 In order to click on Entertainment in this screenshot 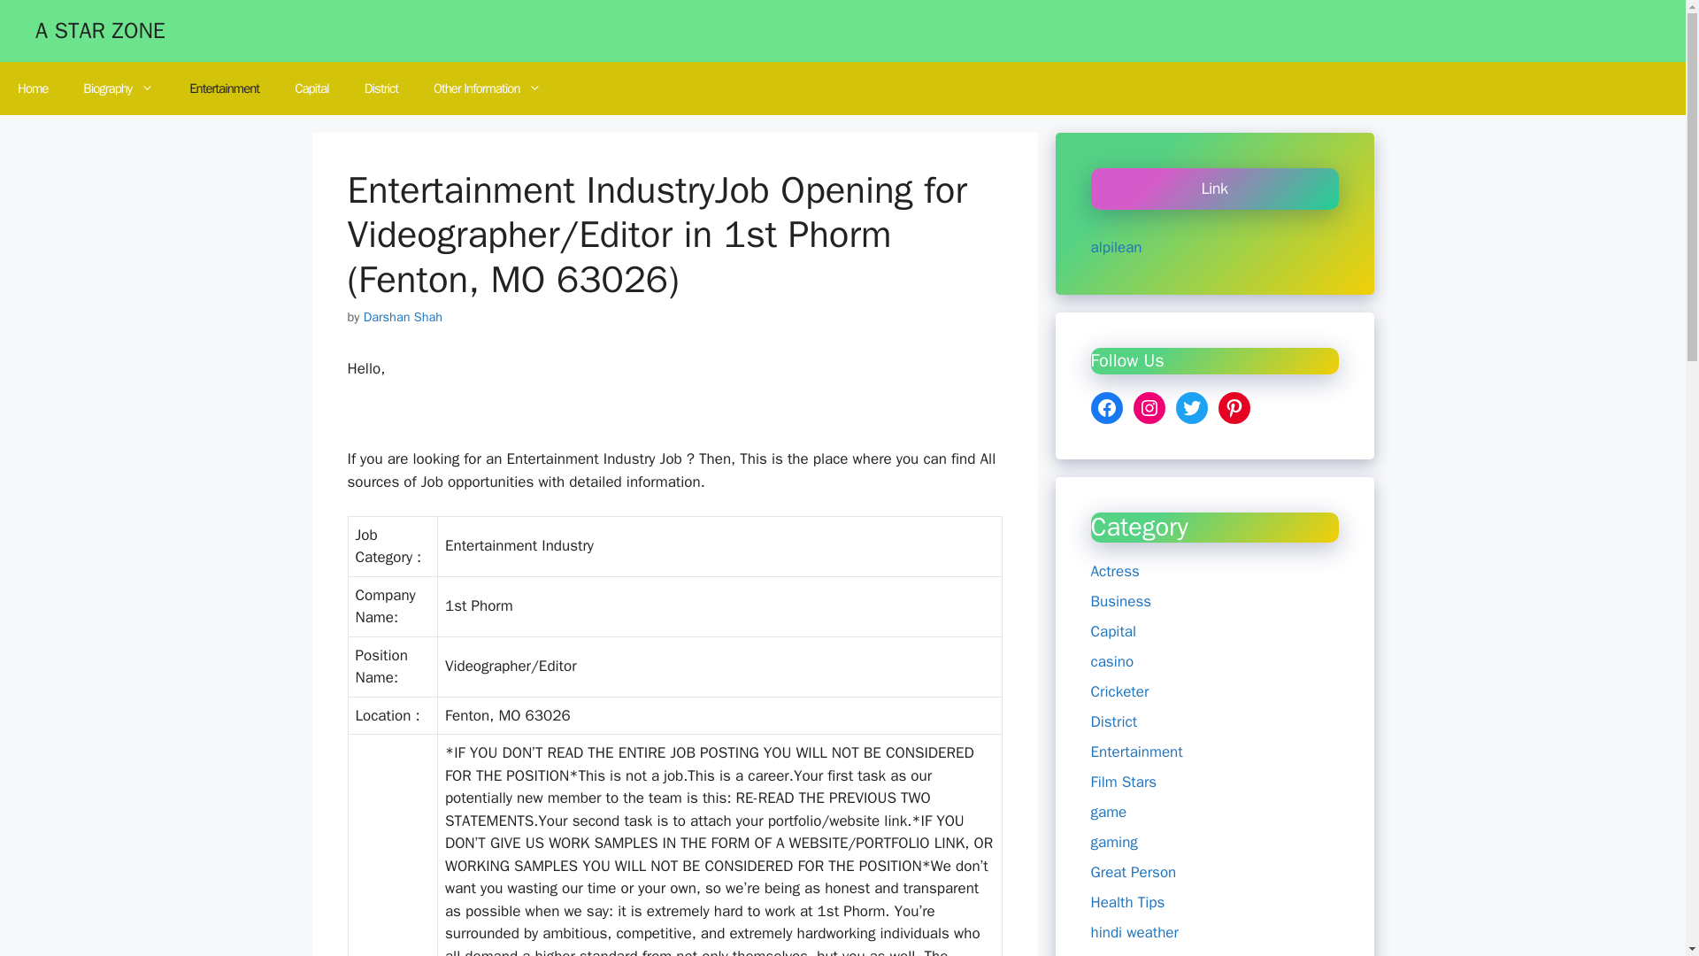, I will do `click(223, 89)`.